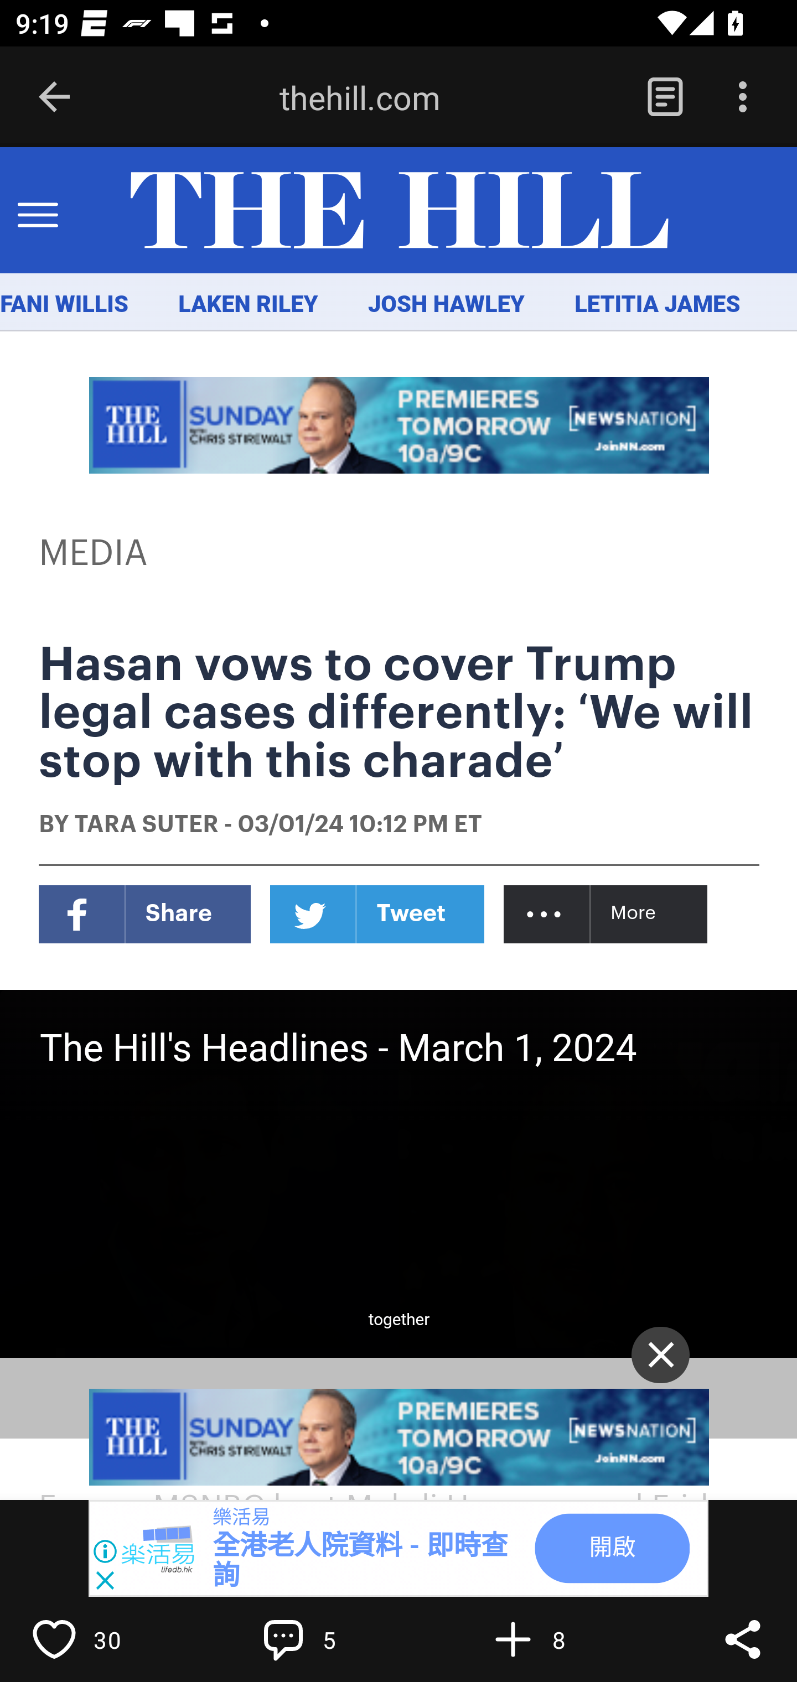 The width and height of the screenshot is (797, 1682). Describe the element at coordinates (249, 305) in the screenshot. I see `LAKEN RILEY` at that location.